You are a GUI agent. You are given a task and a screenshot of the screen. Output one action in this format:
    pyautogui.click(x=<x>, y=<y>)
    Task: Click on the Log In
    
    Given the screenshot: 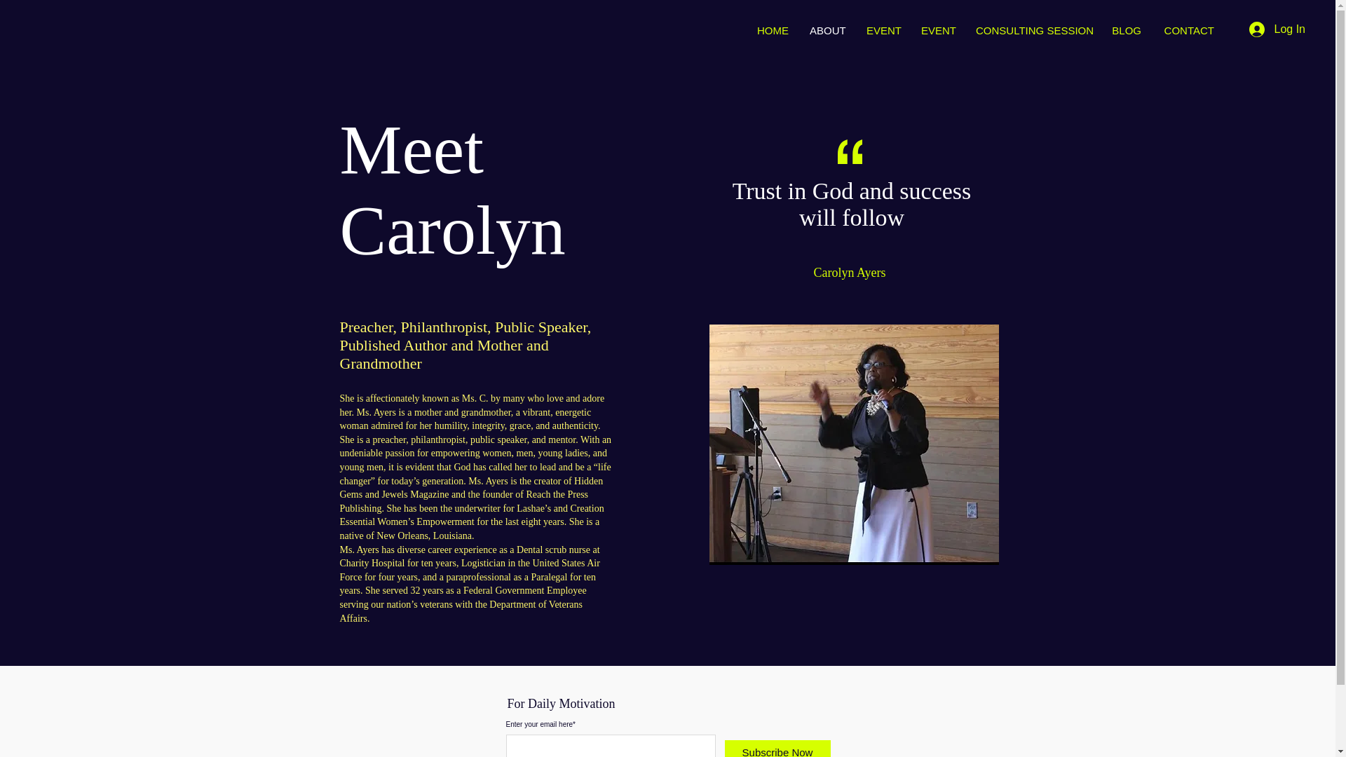 What is the action you would take?
    pyautogui.click(x=1277, y=29)
    